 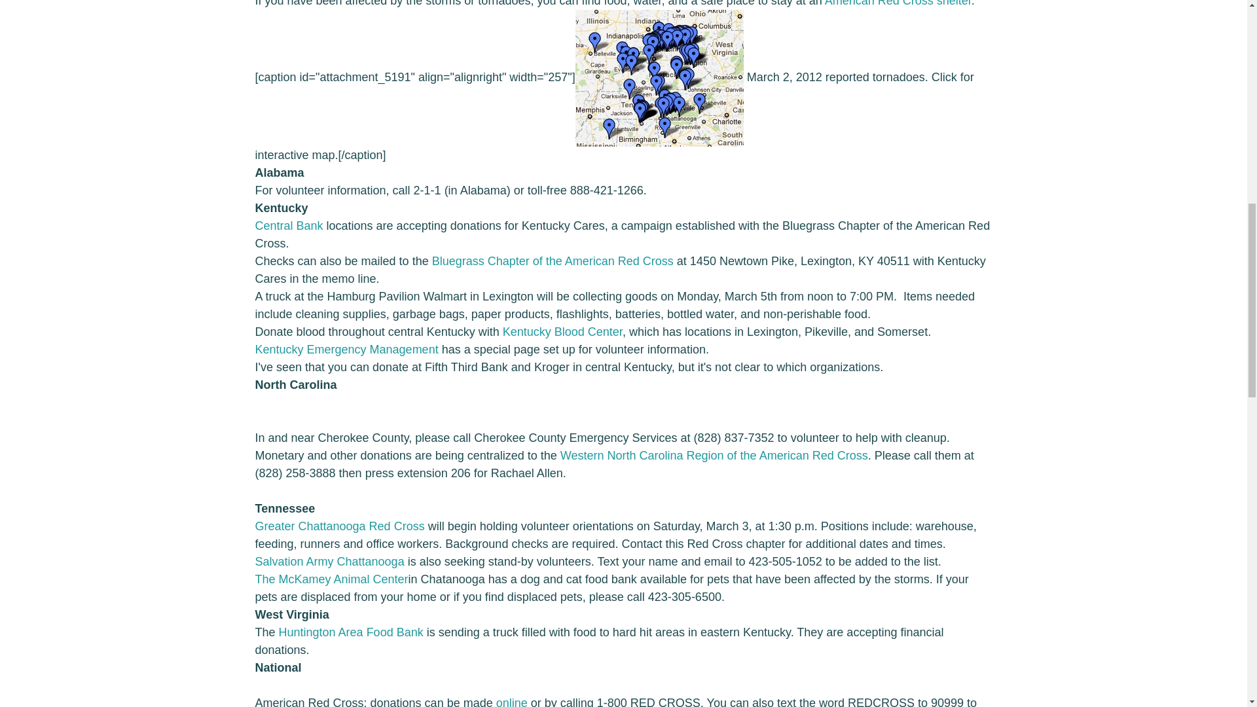 What do you see at coordinates (898, 3) in the screenshot?
I see `Red Cross shelter` at bounding box center [898, 3].